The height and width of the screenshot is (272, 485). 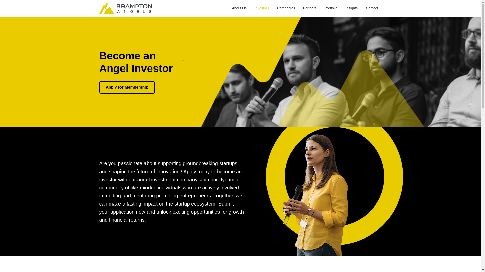 I want to click on Portfolio, so click(x=331, y=8).